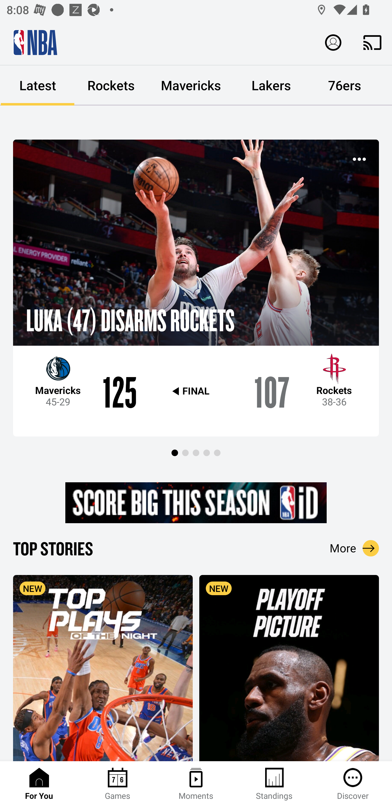 The width and height of the screenshot is (392, 807). Describe the element at coordinates (271, 86) in the screenshot. I see `Lakers` at that location.